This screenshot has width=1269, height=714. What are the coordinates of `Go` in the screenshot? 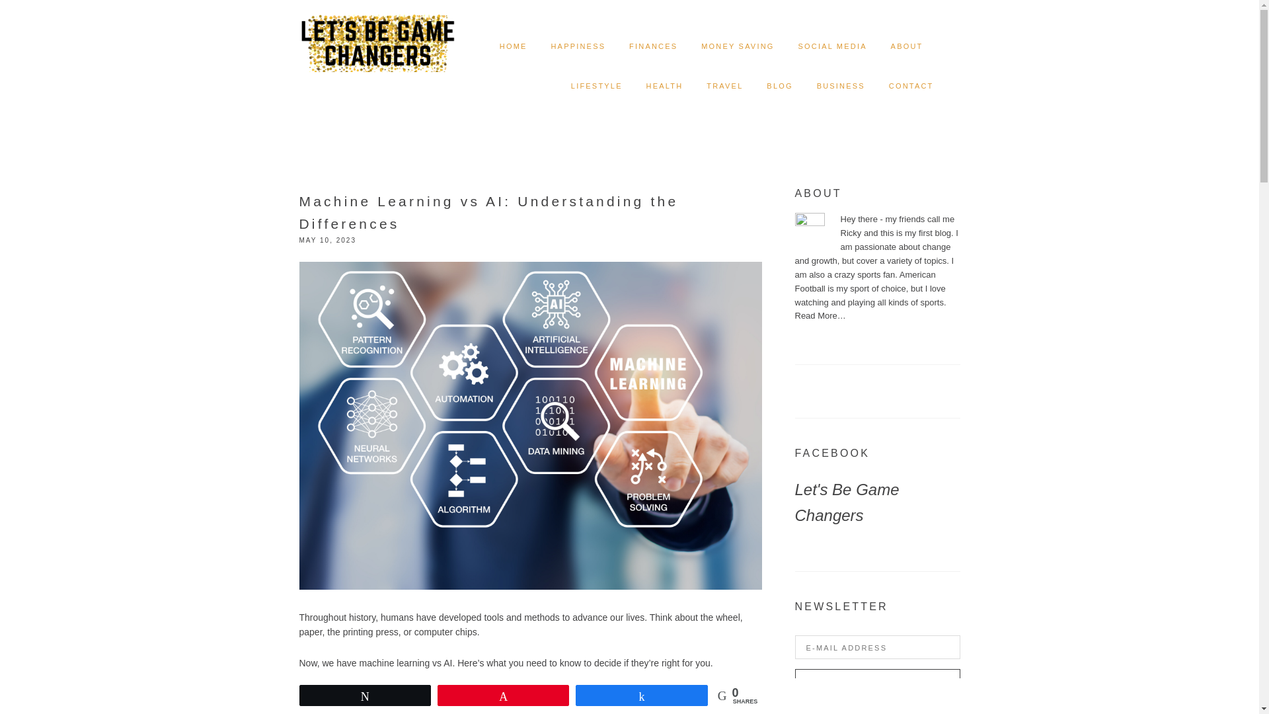 It's located at (876, 683).